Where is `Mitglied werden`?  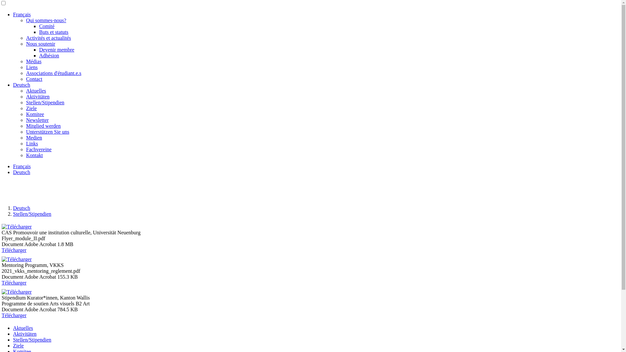
Mitglied werden is located at coordinates (43, 126).